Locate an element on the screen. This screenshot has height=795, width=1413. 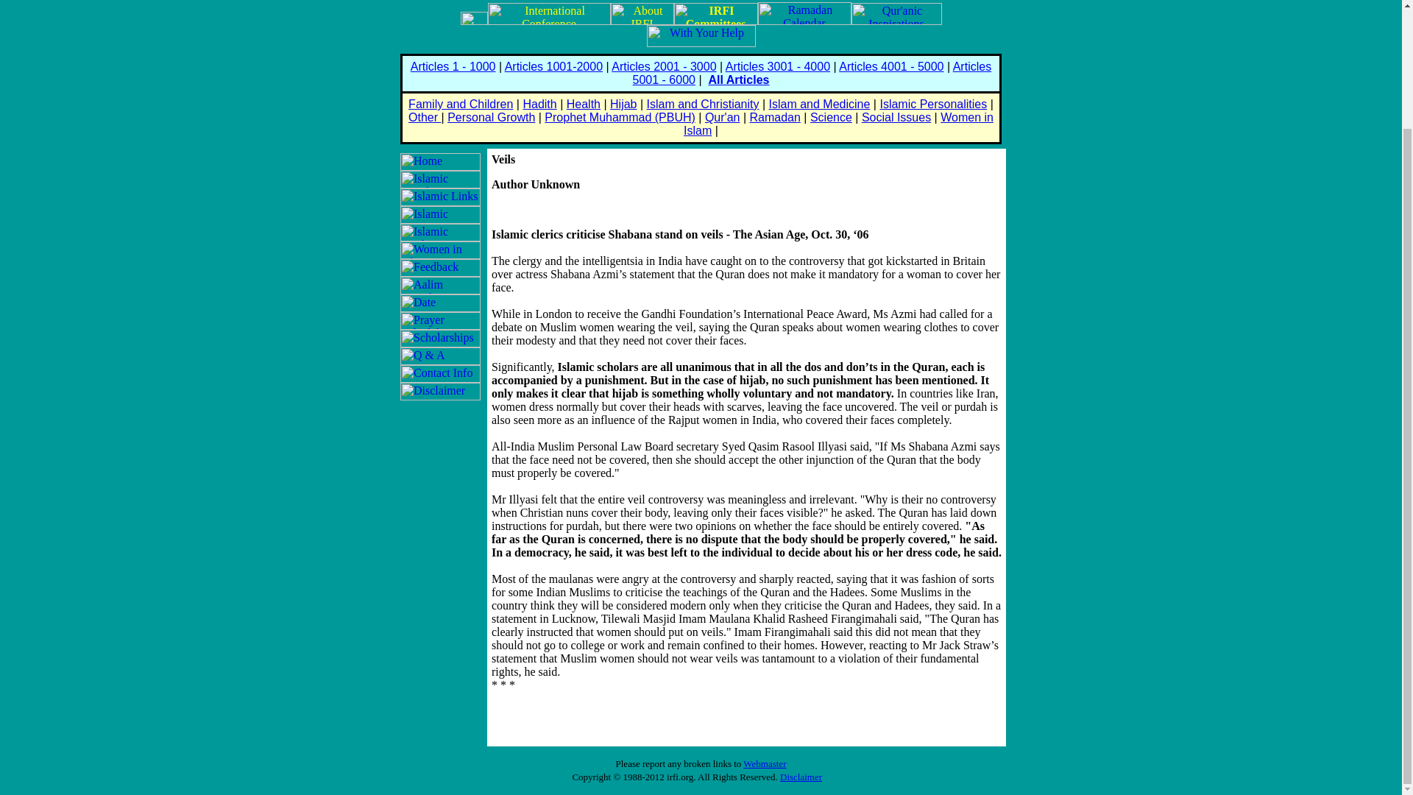
Hadith is located at coordinates (539, 104).